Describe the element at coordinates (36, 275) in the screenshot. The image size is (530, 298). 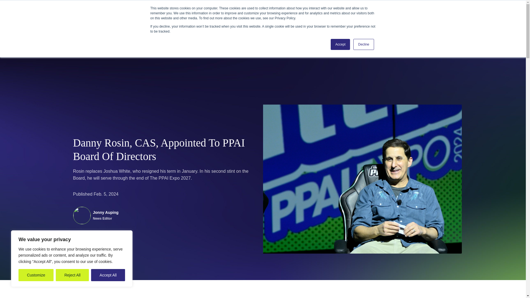
I see `Customize` at that location.